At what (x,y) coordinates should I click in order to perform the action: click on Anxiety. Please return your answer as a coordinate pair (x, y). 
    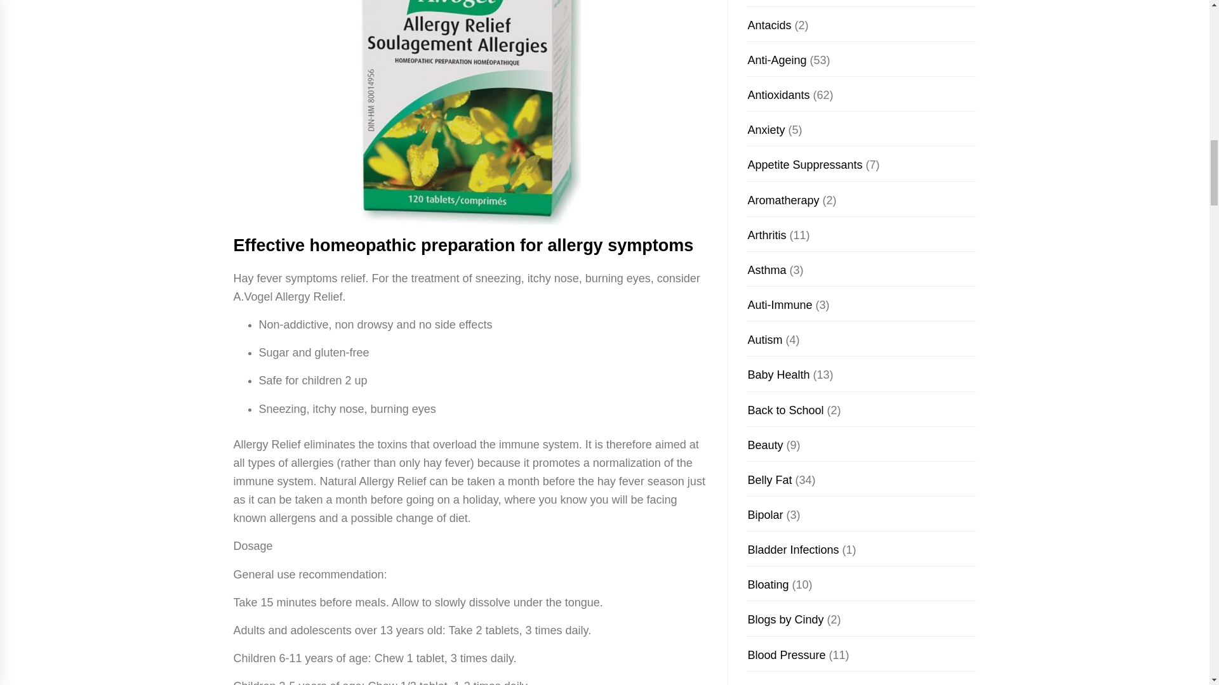
    Looking at the image, I should click on (766, 129).